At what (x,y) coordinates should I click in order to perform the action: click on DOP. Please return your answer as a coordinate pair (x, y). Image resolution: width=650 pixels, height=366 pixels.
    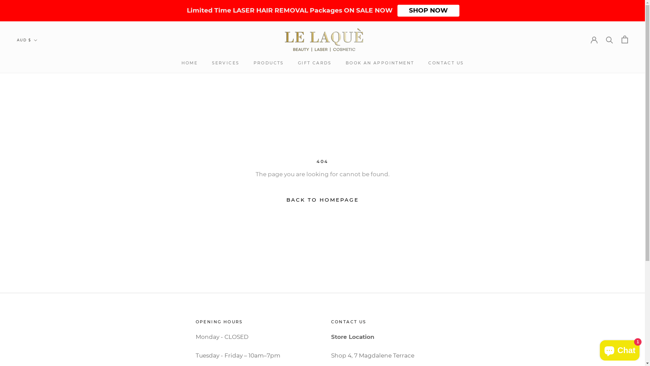
    Looking at the image, I should click on (39, 298).